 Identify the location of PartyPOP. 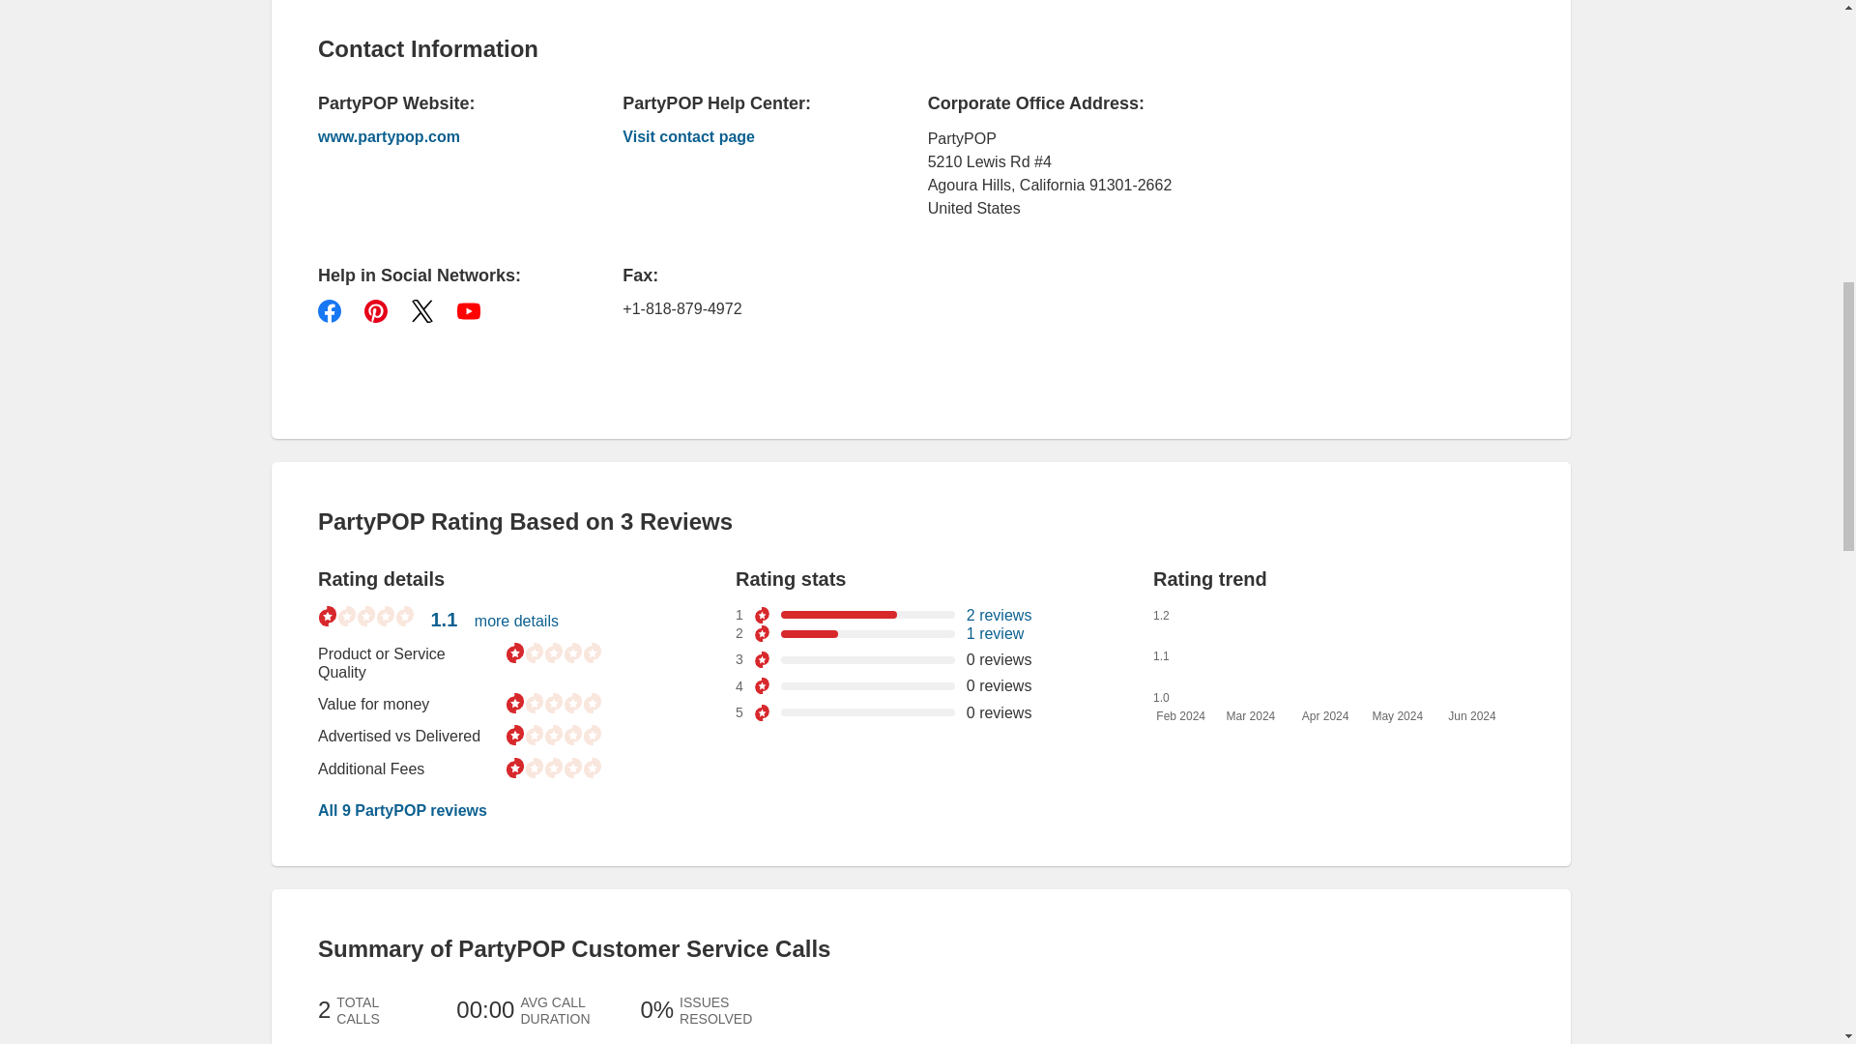
(744, 138).